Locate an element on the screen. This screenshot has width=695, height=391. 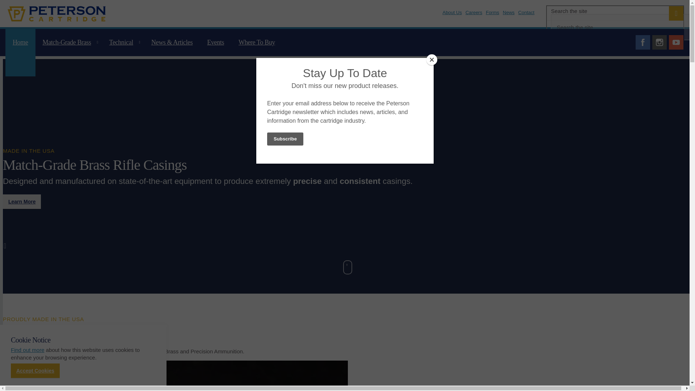
About Us is located at coordinates (452, 16).